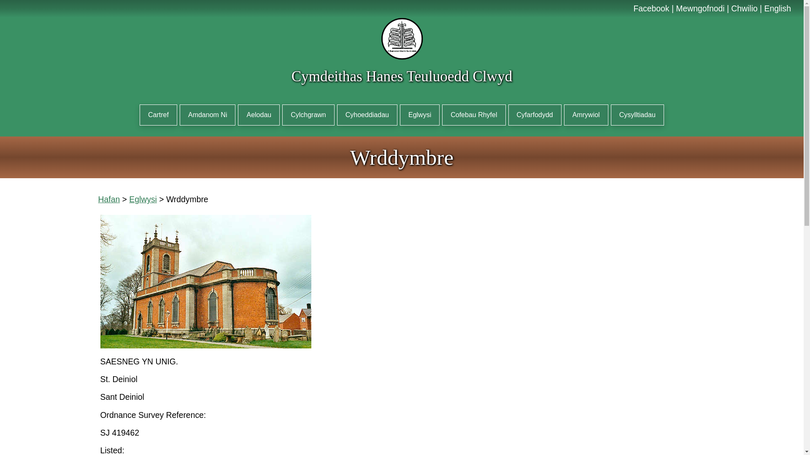 This screenshot has width=810, height=455. What do you see at coordinates (534, 115) in the screenshot?
I see `Cyfarfodydd` at bounding box center [534, 115].